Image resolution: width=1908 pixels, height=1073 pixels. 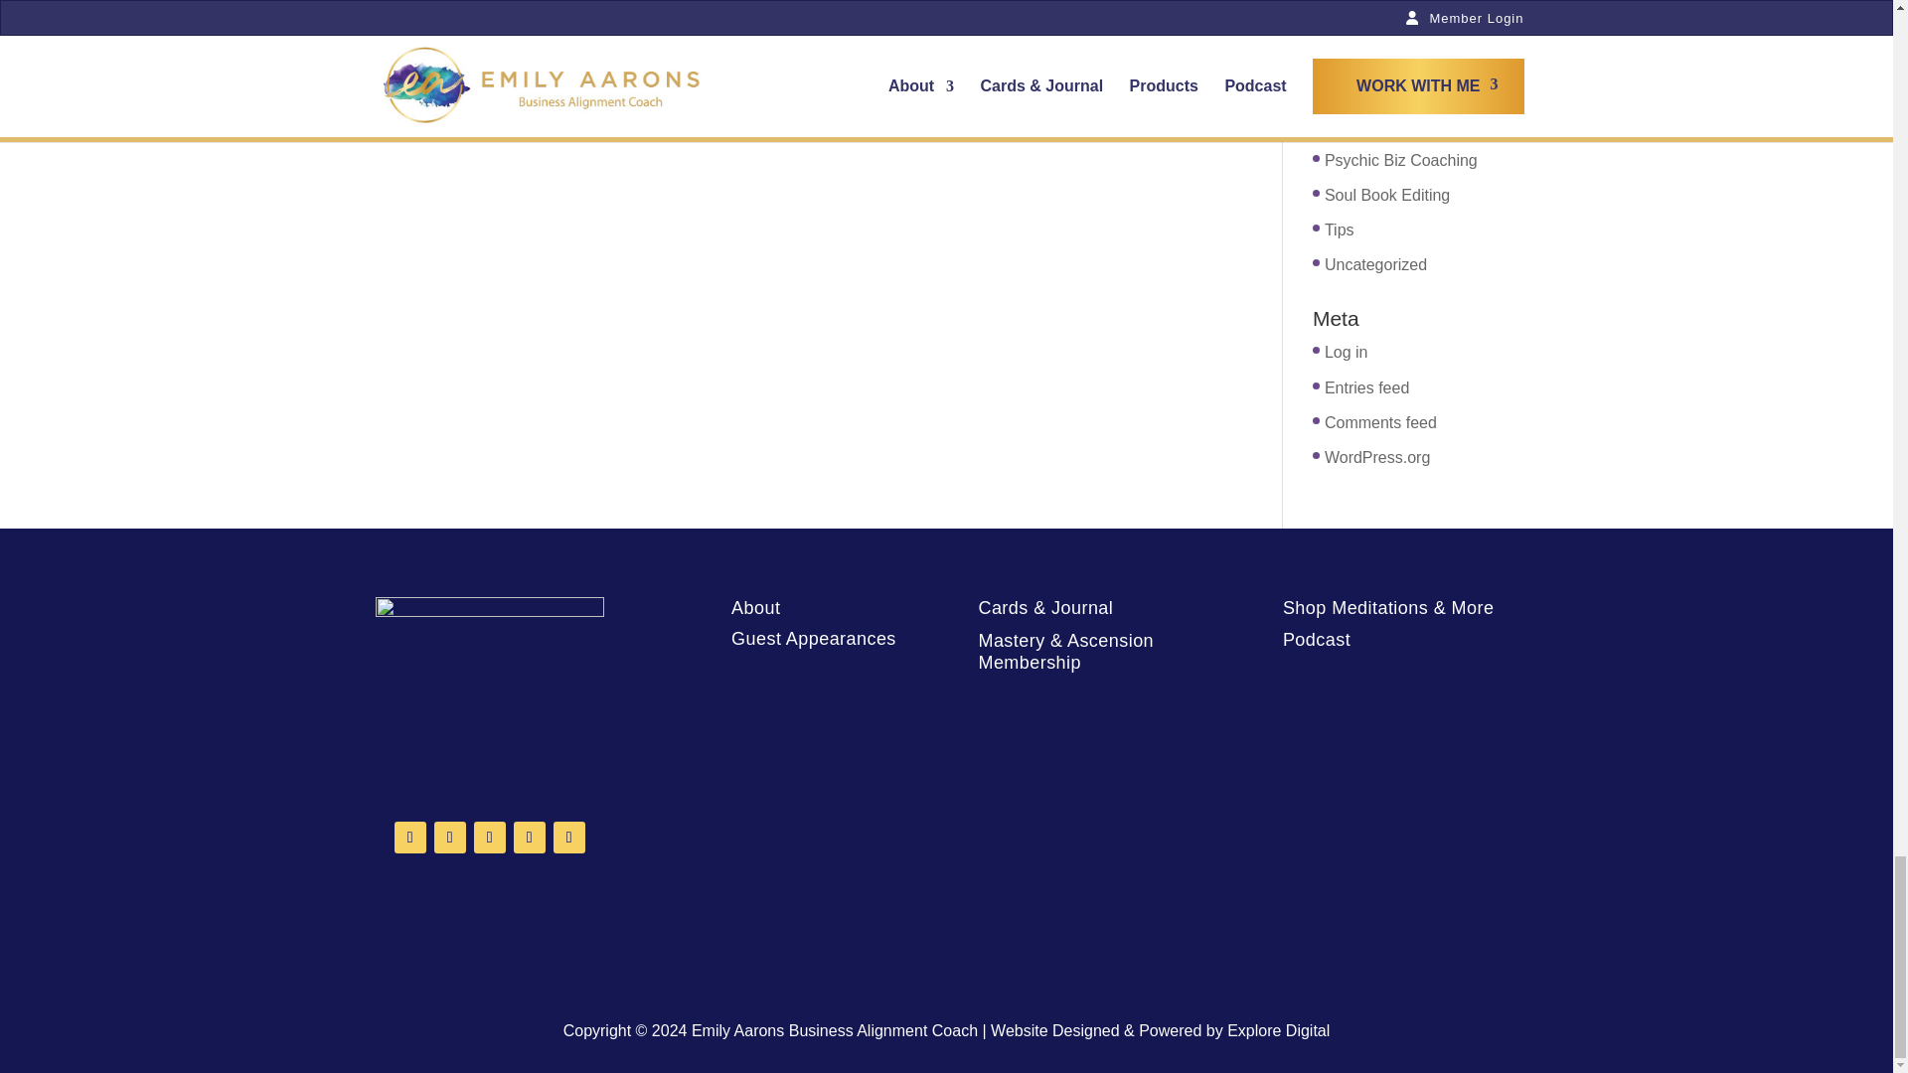 What do you see at coordinates (449, 837) in the screenshot?
I see `Follow on Instagram` at bounding box center [449, 837].